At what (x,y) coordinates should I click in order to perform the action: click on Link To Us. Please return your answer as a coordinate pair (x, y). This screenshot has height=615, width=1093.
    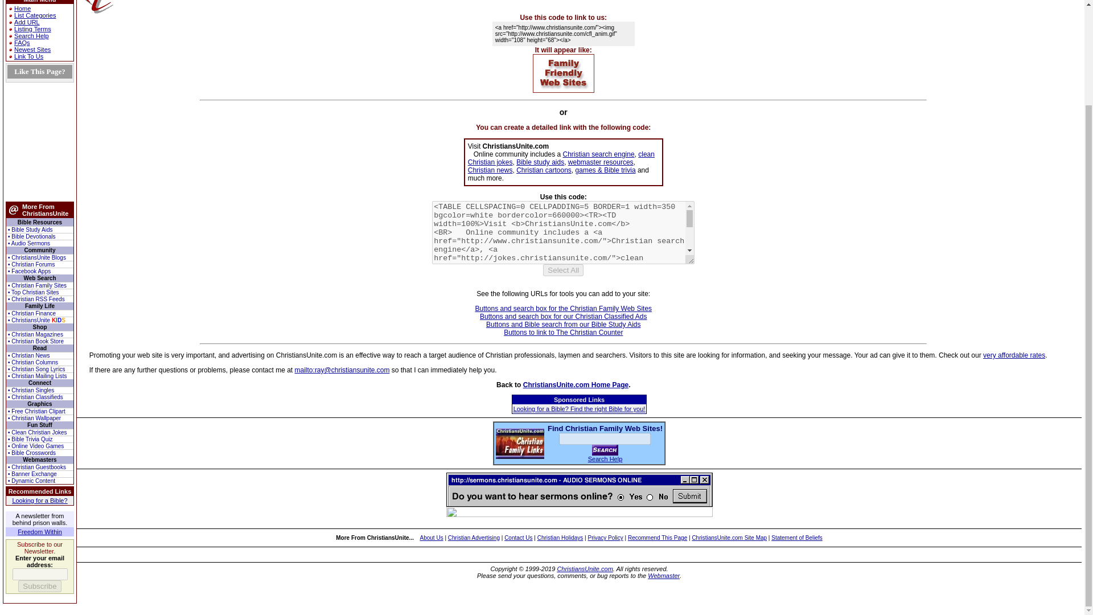
    Looking at the image, I should click on (28, 56).